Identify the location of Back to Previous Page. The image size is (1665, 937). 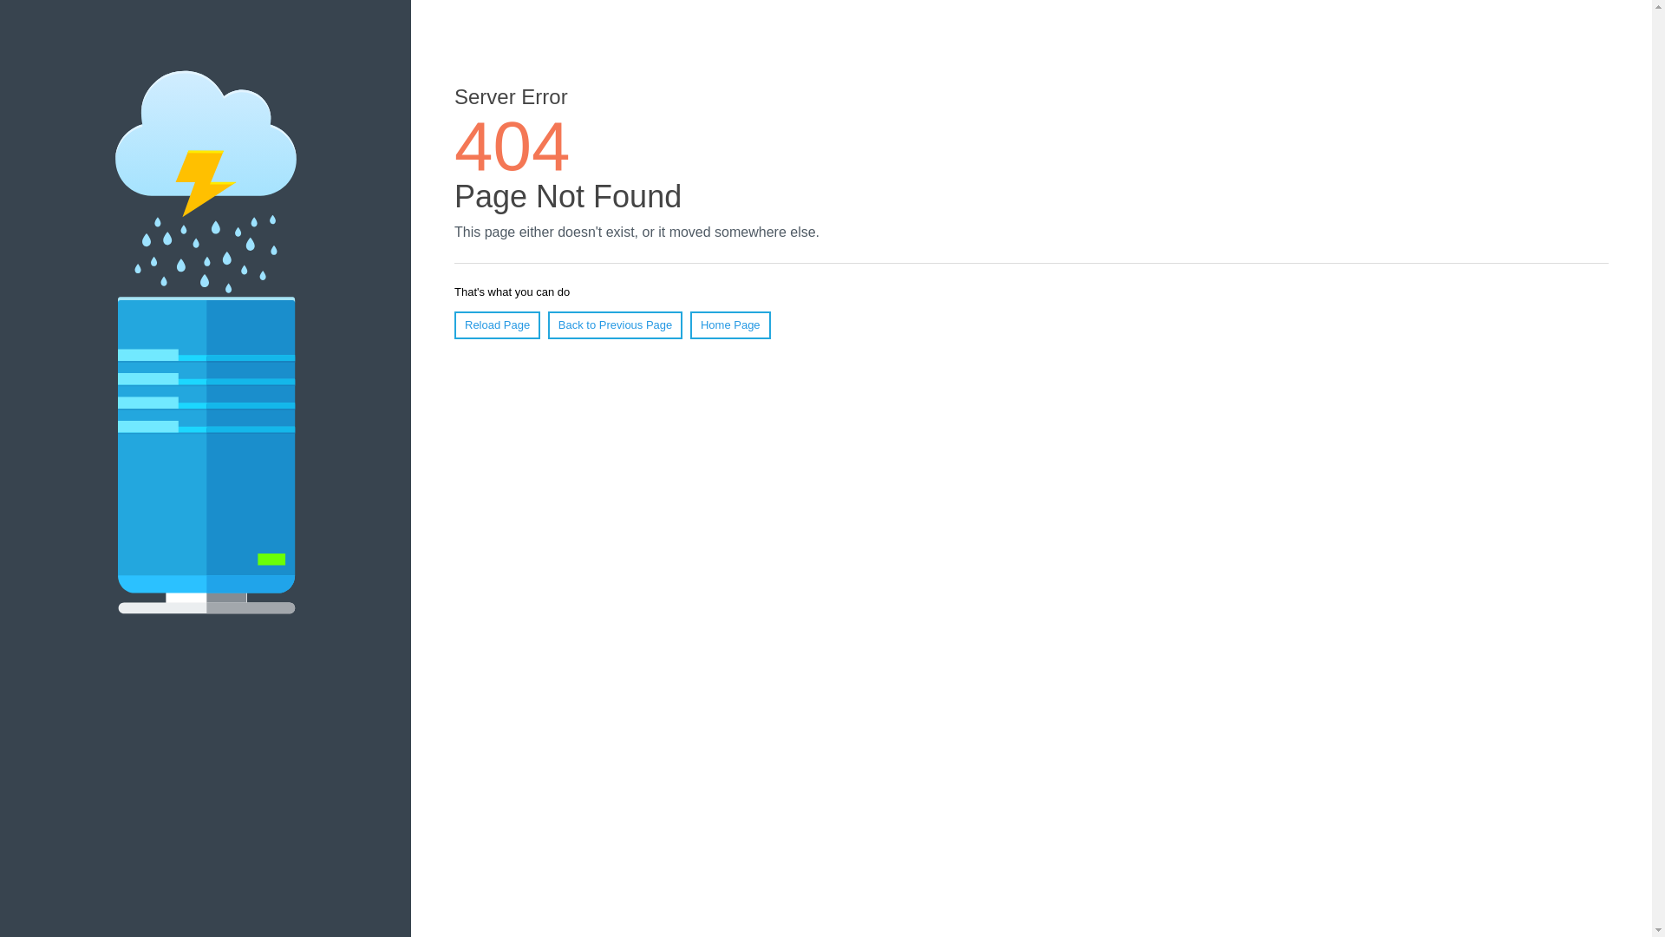
(616, 325).